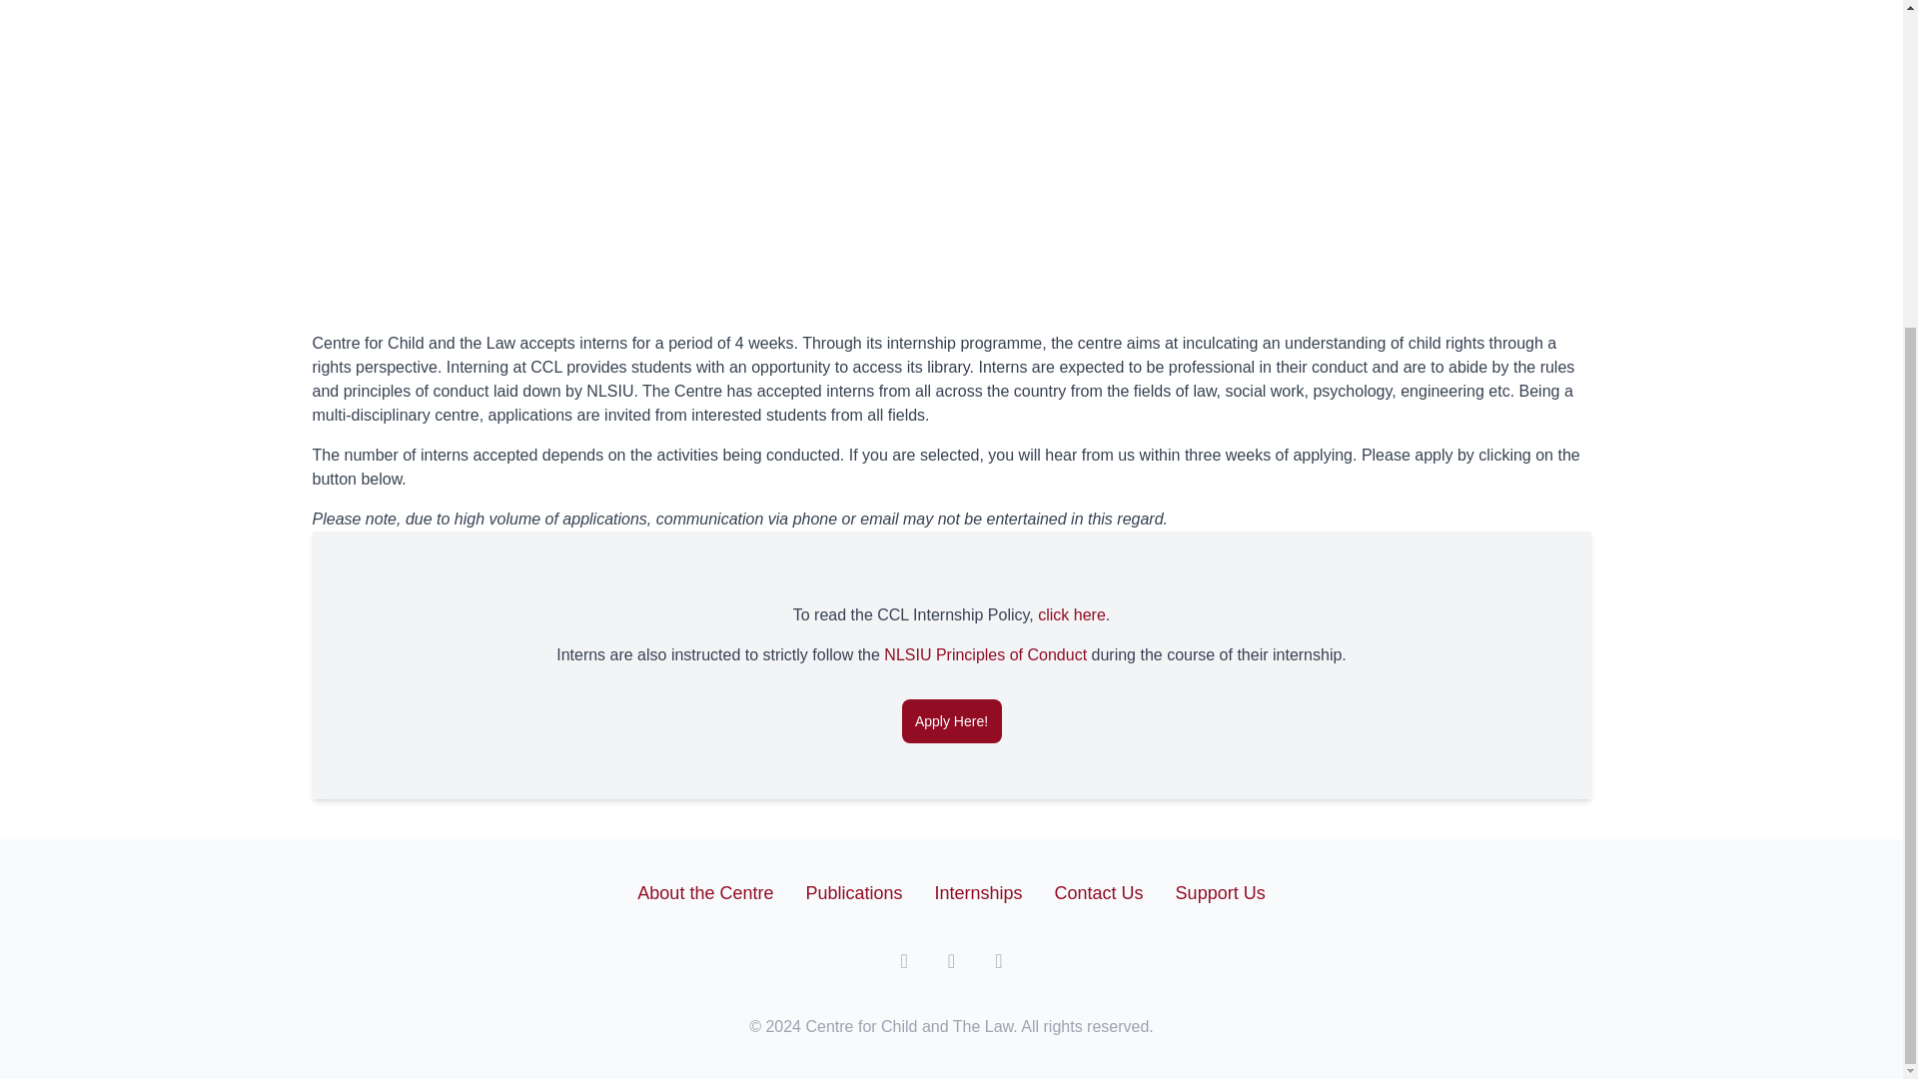 This screenshot has height=1079, width=1918. I want to click on Publications, so click(853, 893).